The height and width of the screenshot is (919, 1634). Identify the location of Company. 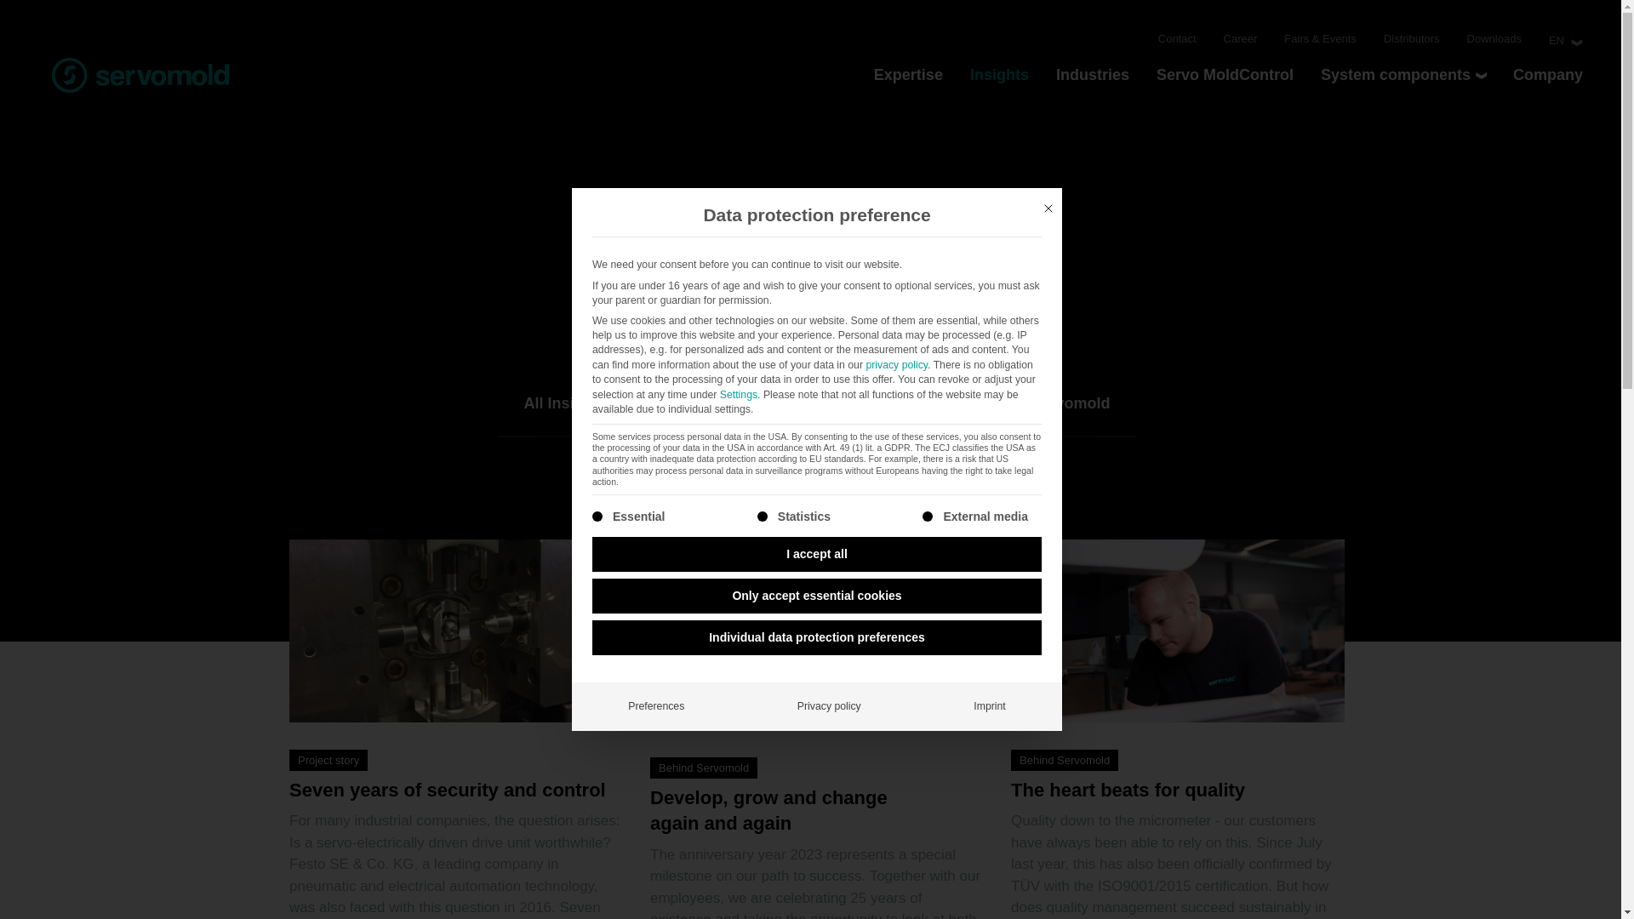
(1547, 75).